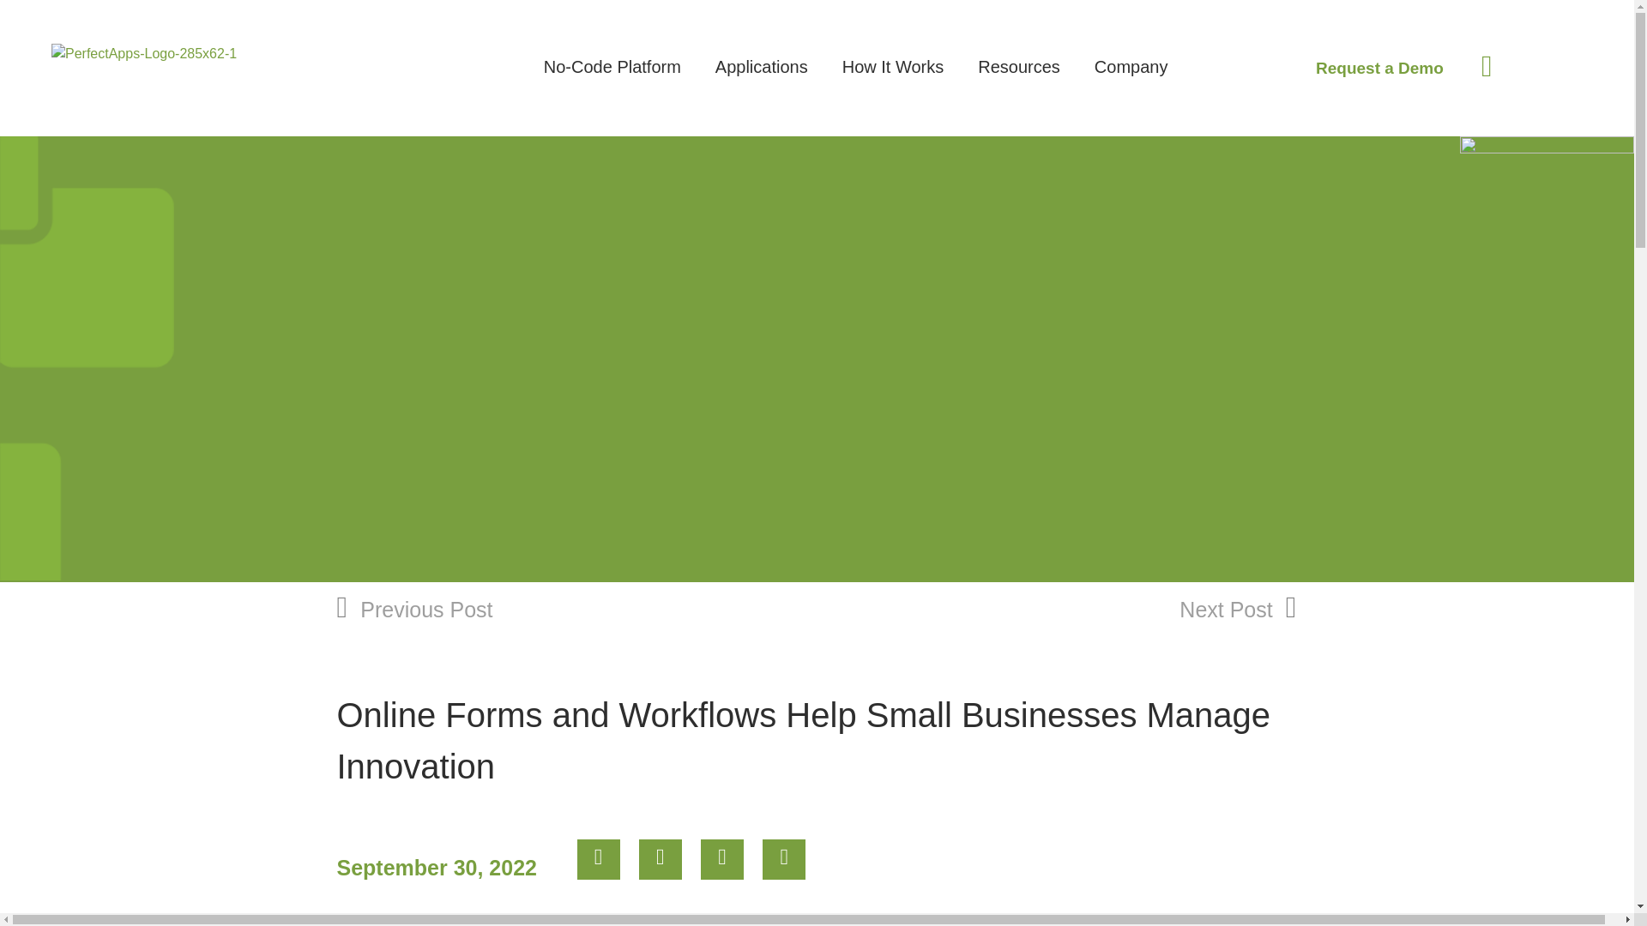 Image resolution: width=1647 pixels, height=926 pixels. Describe the element at coordinates (612, 82) in the screenshot. I see `No-Code Platform` at that location.